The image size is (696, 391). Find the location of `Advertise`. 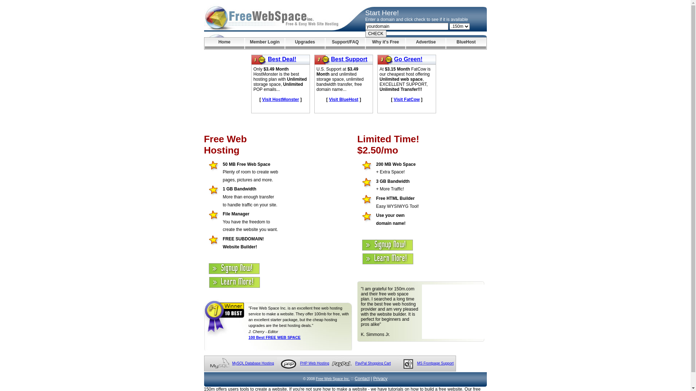

Advertise is located at coordinates (426, 43).